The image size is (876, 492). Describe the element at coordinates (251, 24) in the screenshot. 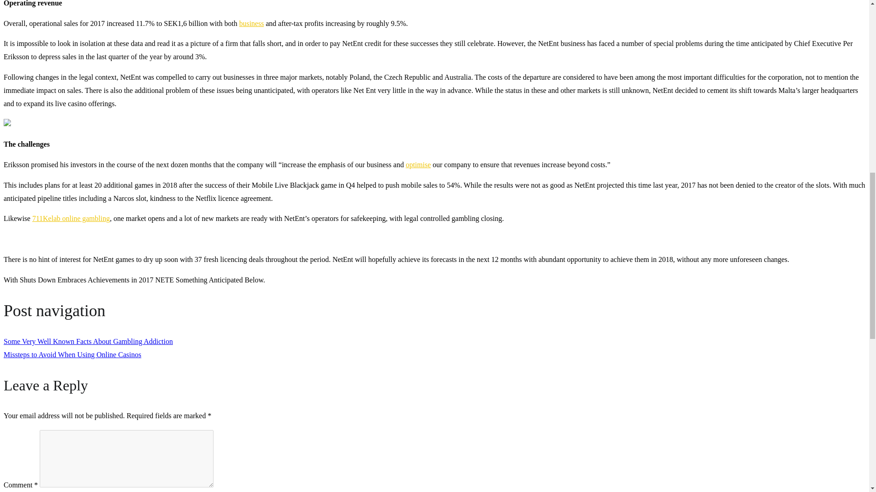

I see `business` at that location.